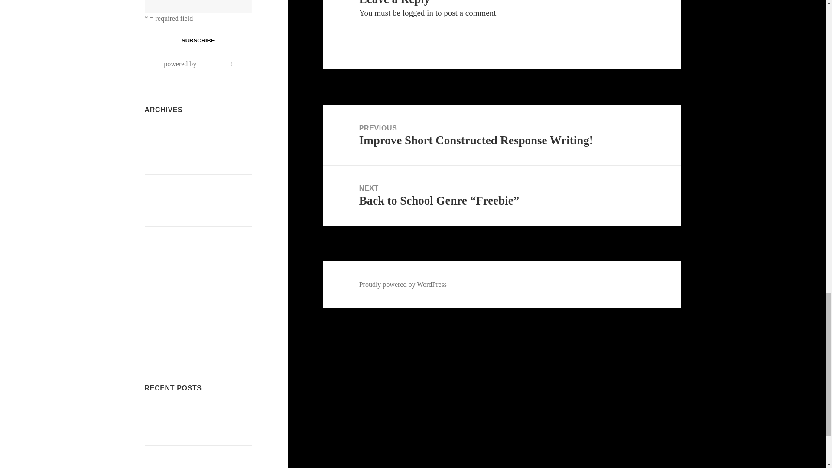 This screenshot has height=468, width=832. I want to click on Subscribe, so click(198, 40).